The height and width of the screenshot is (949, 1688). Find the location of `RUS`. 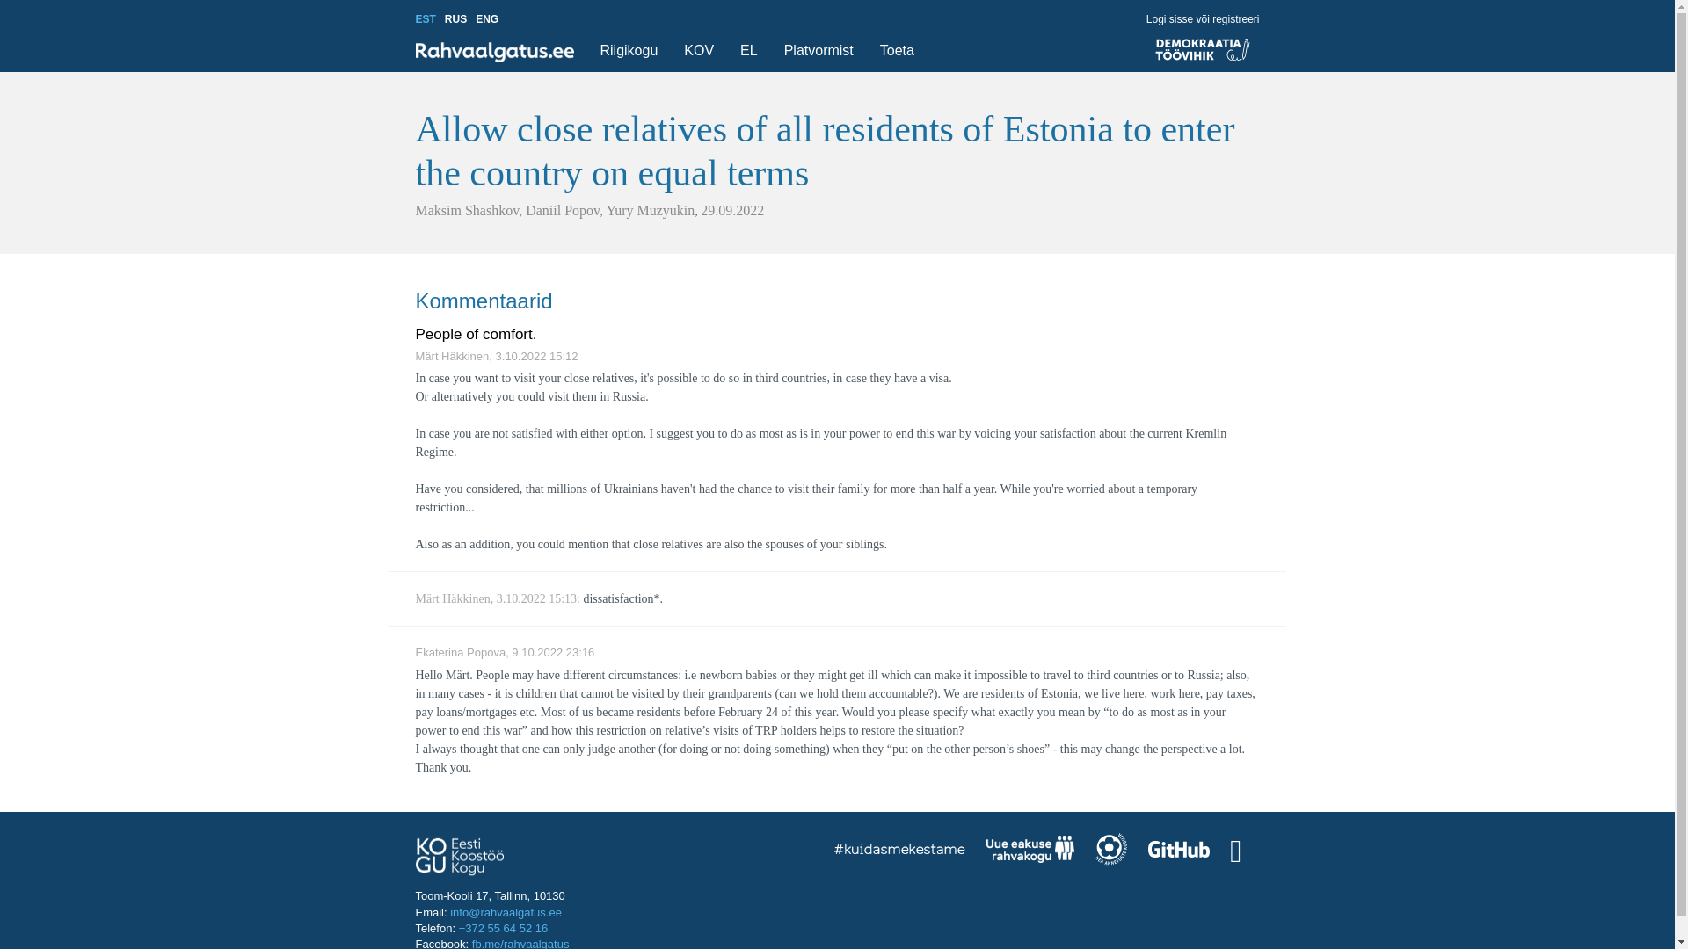

RUS is located at coordinates (455, 19).